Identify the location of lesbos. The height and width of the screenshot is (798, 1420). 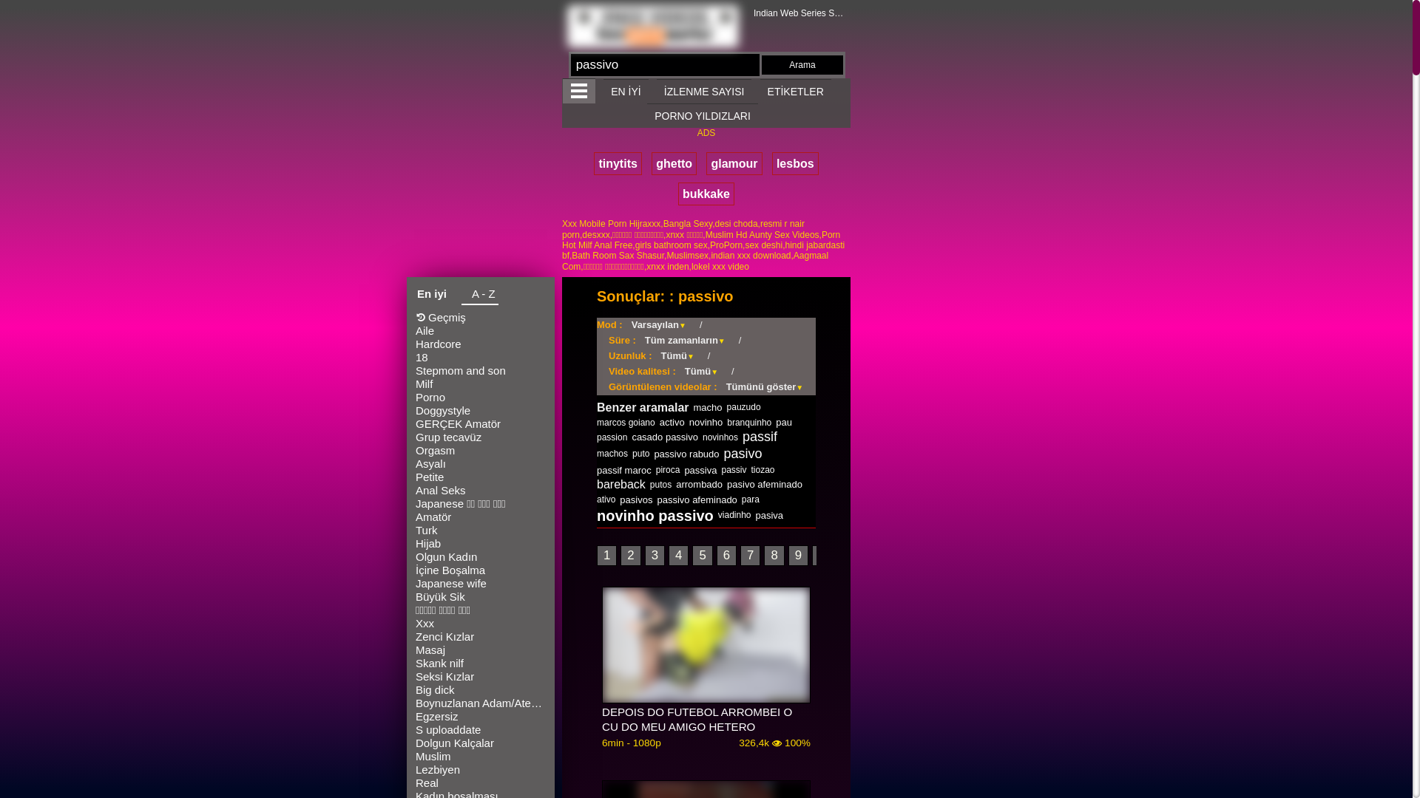
(796, 164).